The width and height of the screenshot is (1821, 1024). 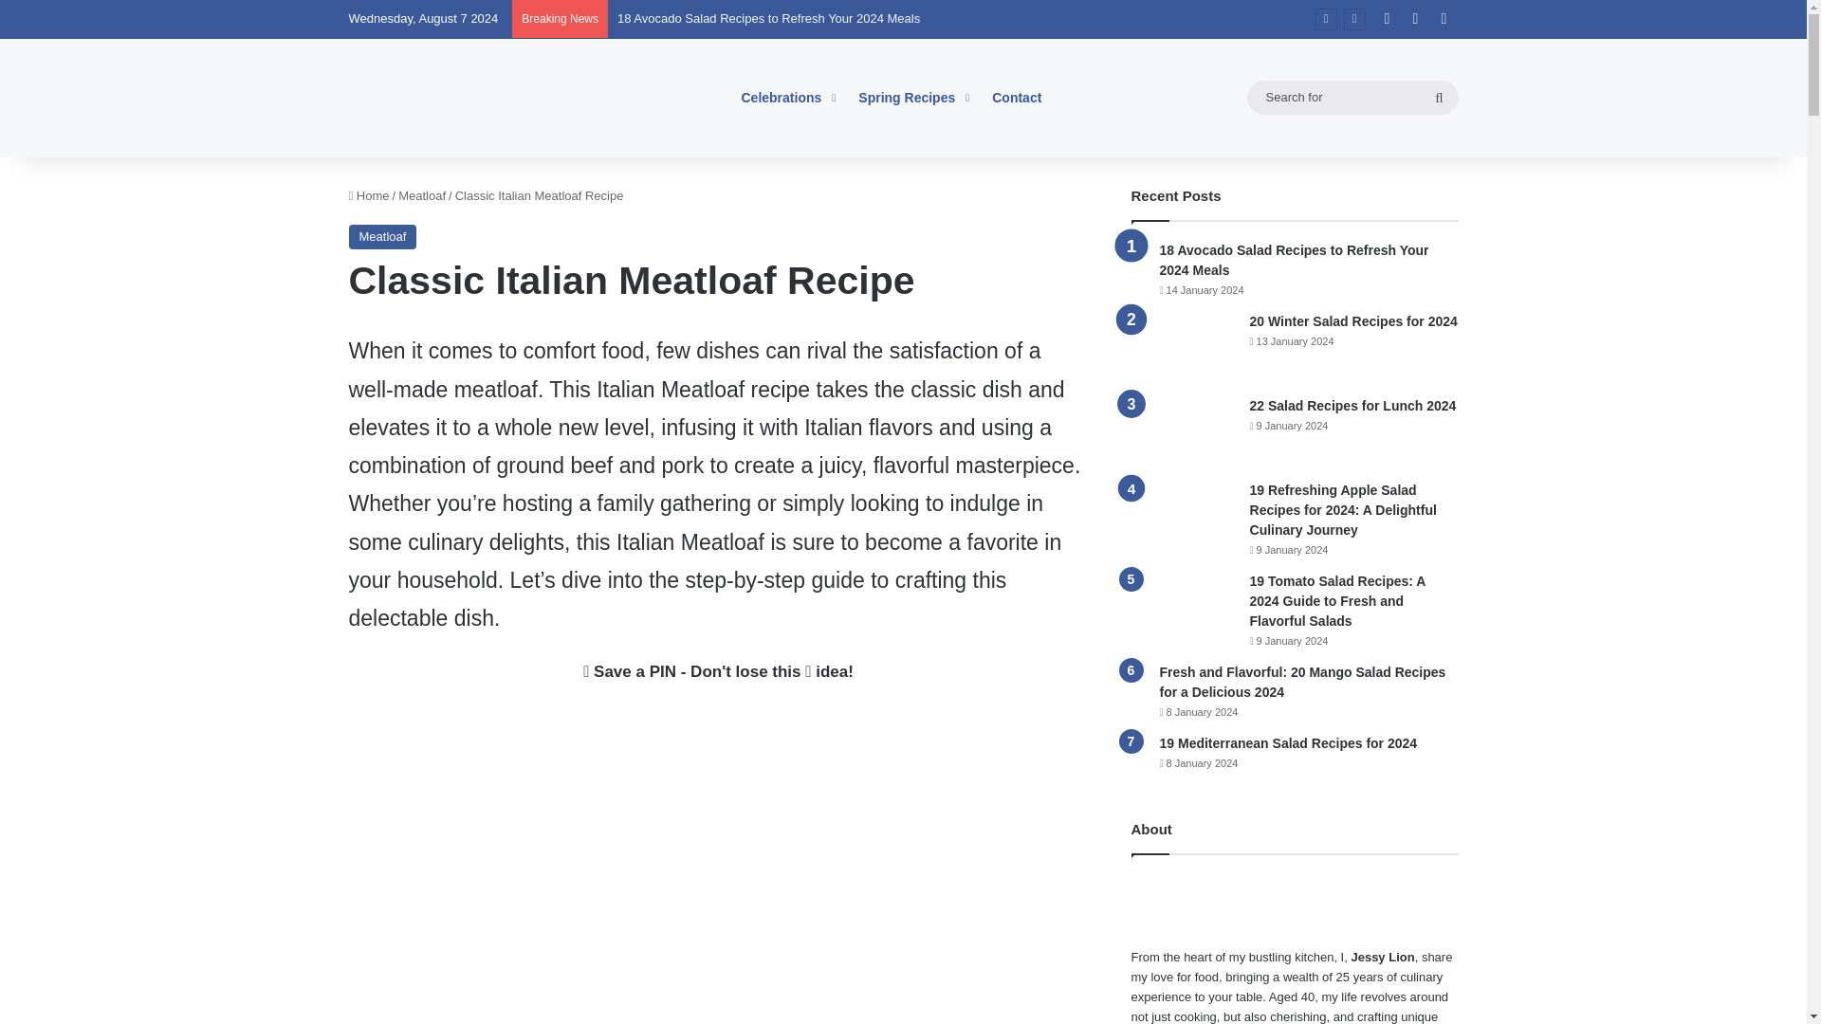 I want to click on Home, so click(x=369, y=195).